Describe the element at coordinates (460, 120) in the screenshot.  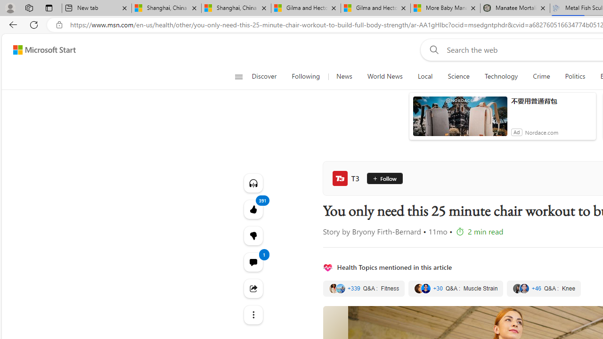
I see `anim-content` at that location.